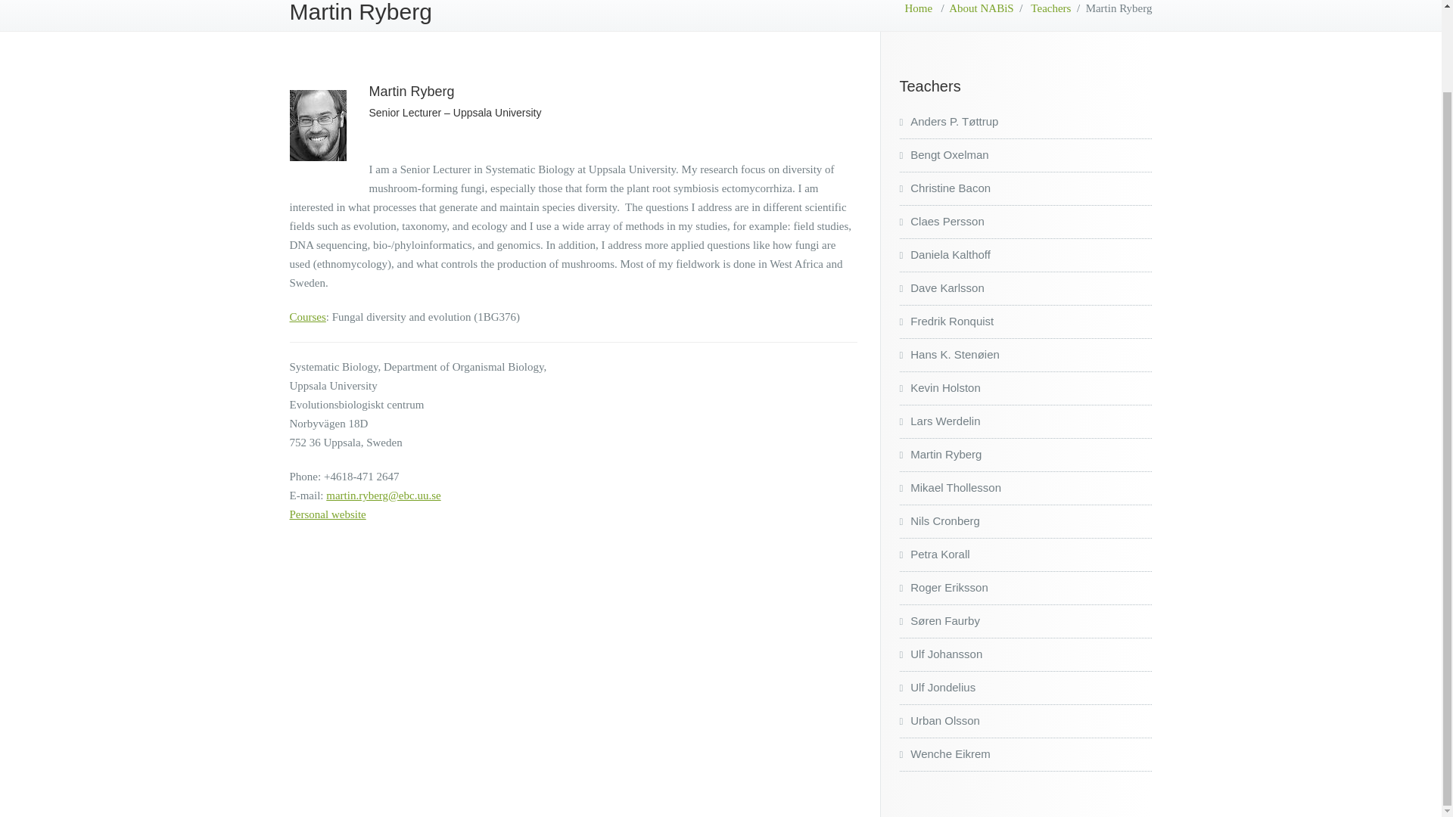 This screenshot has height=817, width=1453. What do you see at coordinates (934, 554) in the screenshot?
I see `Petra Korall` at bounding box center [934, 554].